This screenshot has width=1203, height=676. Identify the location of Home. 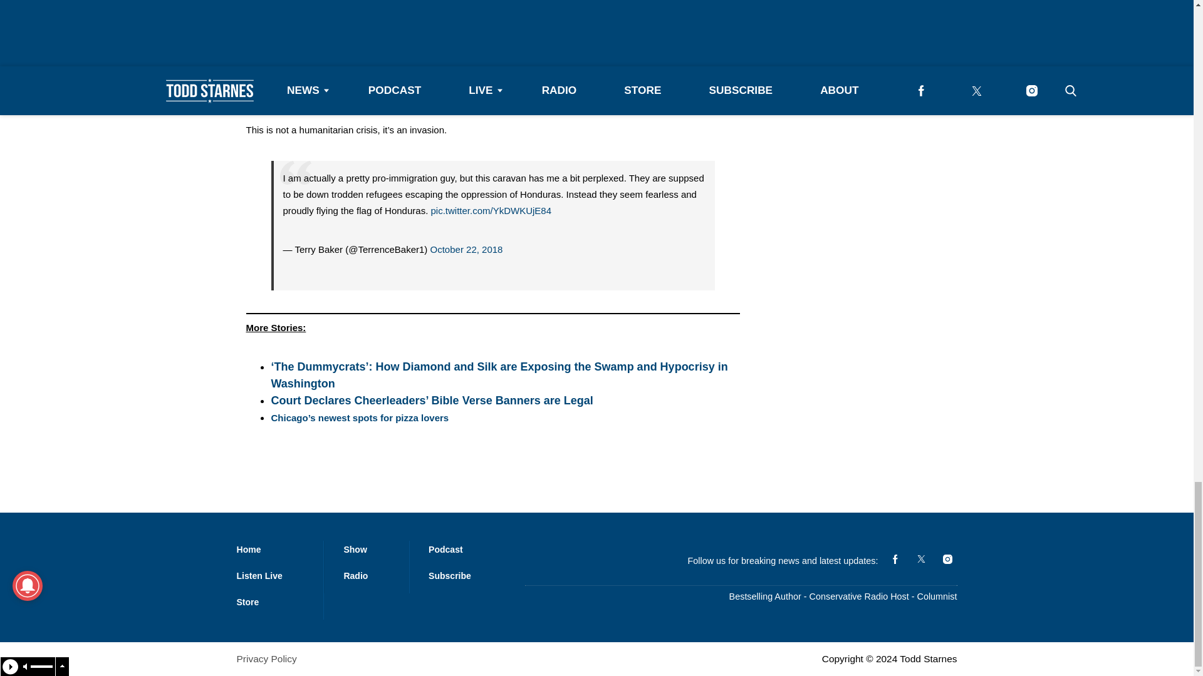
(249, 550).